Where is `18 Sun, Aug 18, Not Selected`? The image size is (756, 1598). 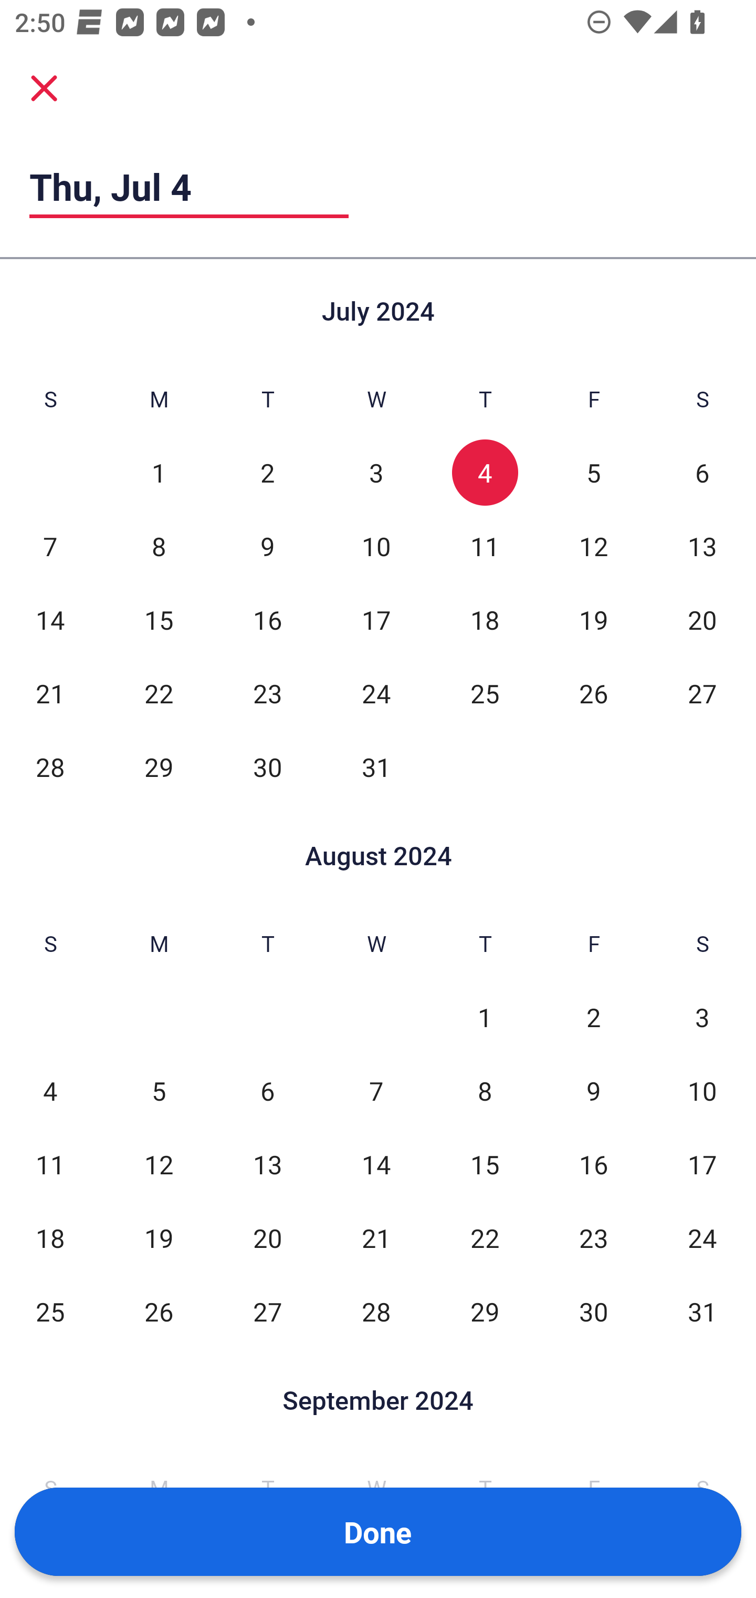
18 Sun, Aug 18, Not Selected is located at coordinates (50, 1238).